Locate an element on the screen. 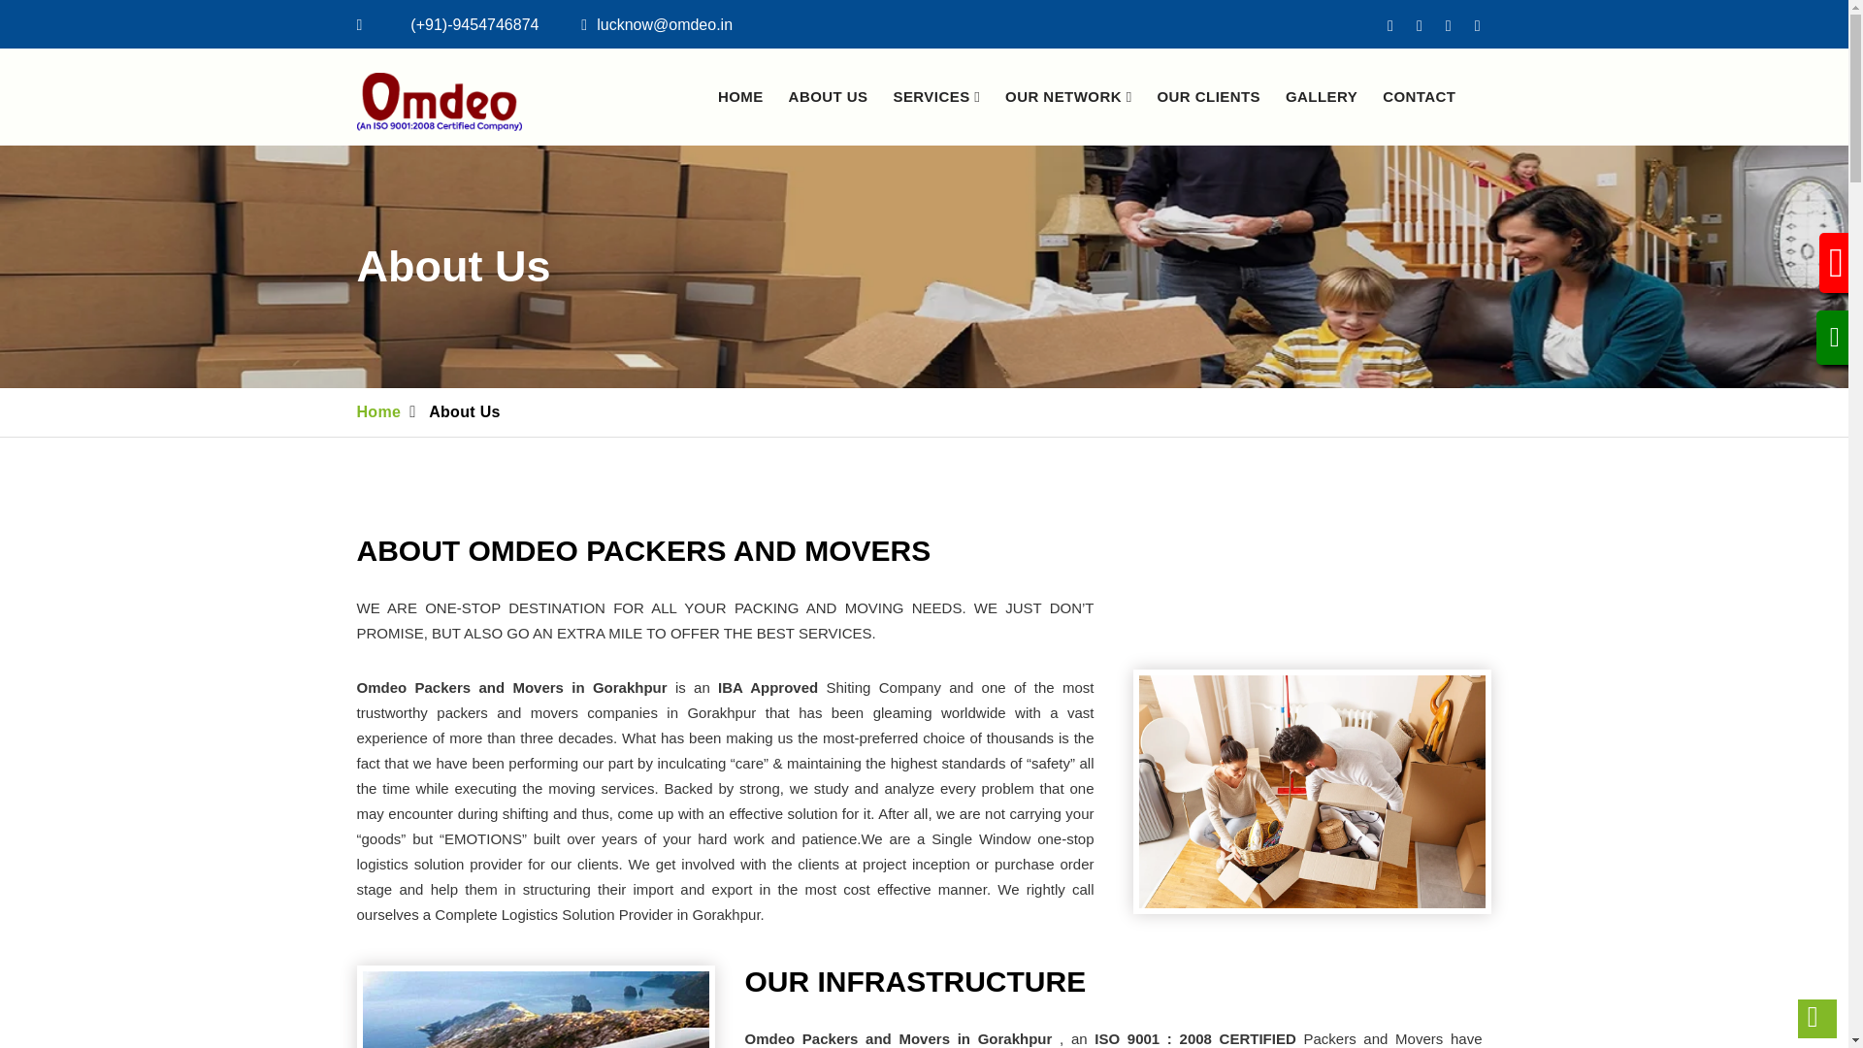  OUR NETWORK is located at coordinates (1069, 97).